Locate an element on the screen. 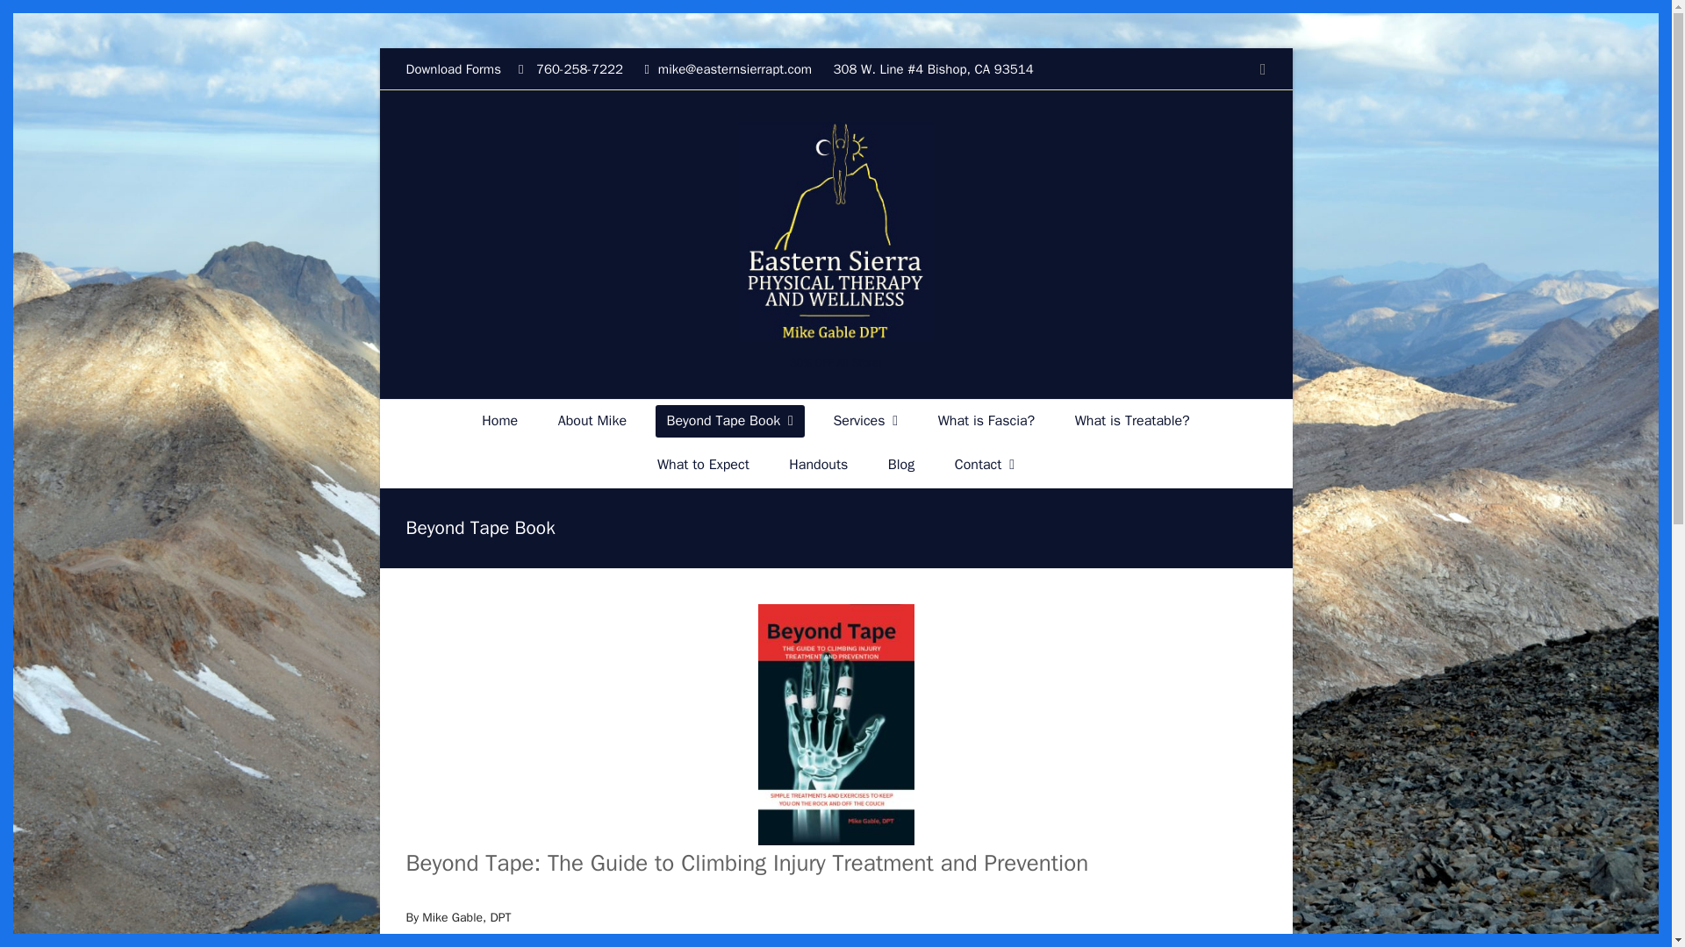 This screenshot has height=947, width=1685. Bishop California Physical Therapy Services is located at coordinates (865, 421).